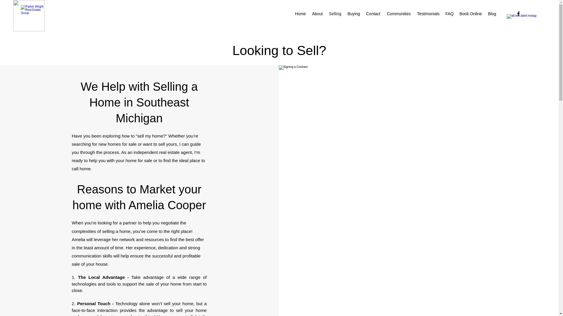 The width and height of the screenshot is (563, 316). Describe the element at coordinates (33, 13) in the screenshot. I see `PW logo white.jpeg` at that location.